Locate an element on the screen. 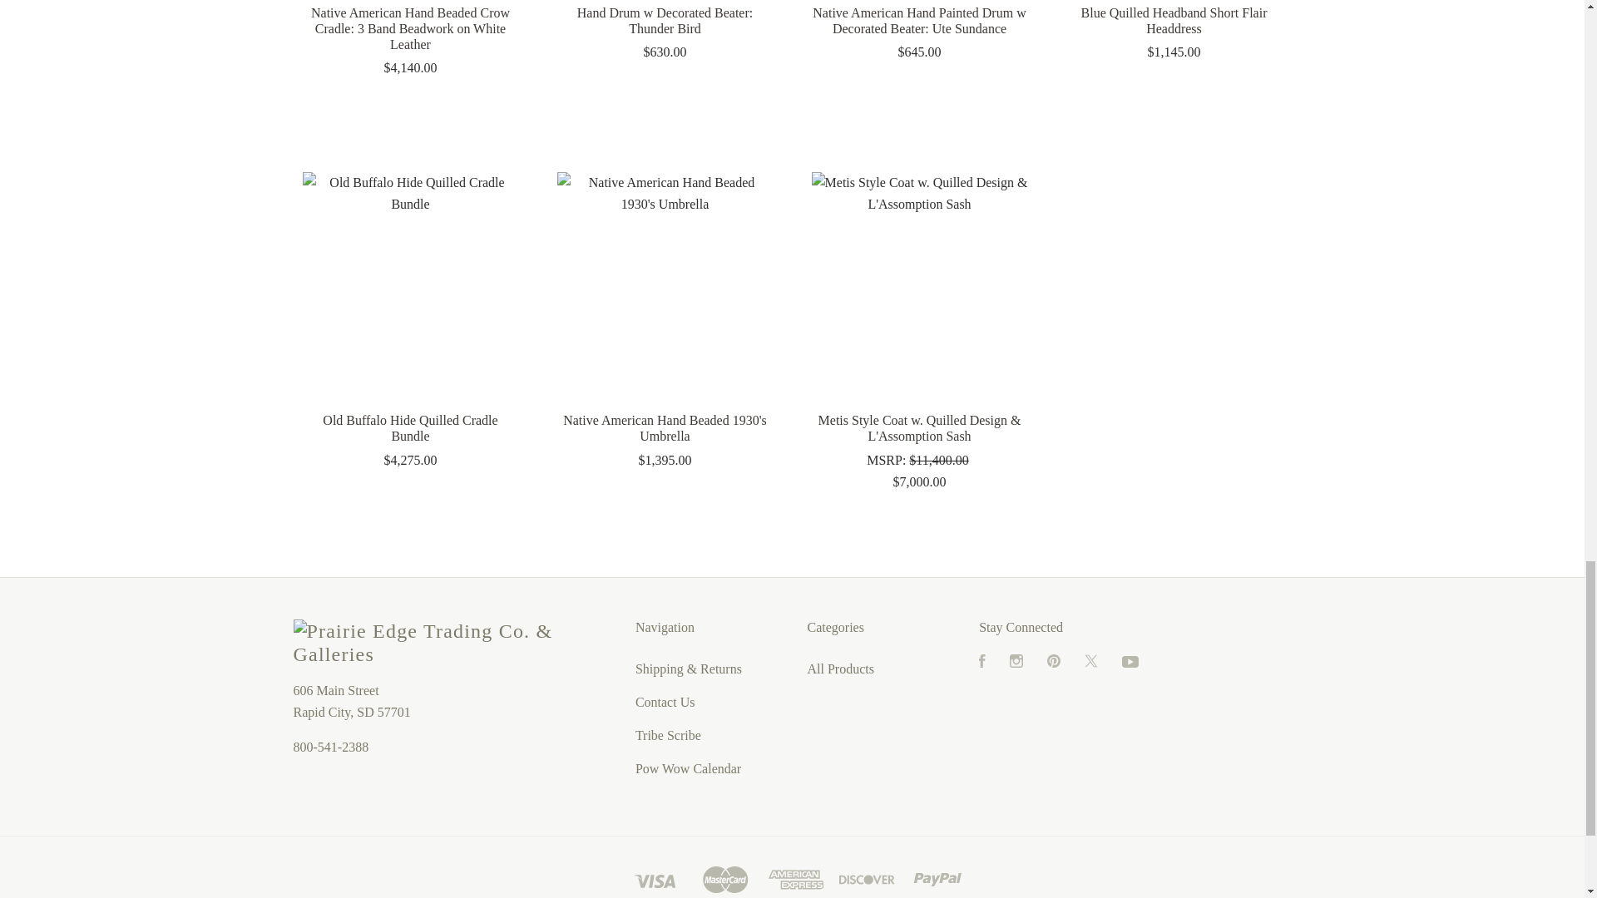 The height and width of the screenshot is (898, 1597). youtube is located at coordinates (1130, 662).